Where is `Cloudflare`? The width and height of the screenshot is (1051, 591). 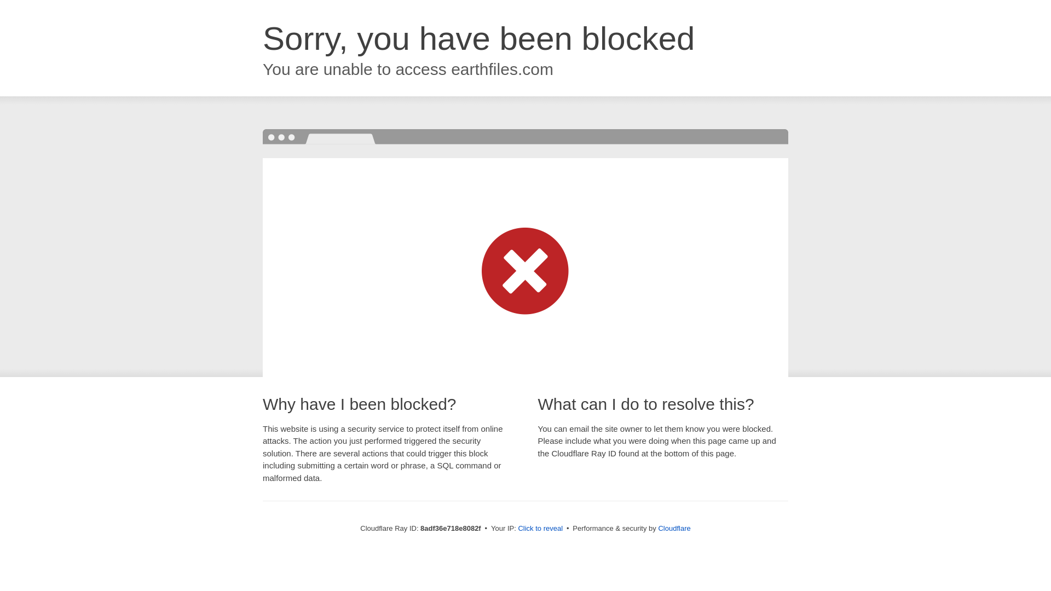 Cloudflare is located at coordinates (673, 528).